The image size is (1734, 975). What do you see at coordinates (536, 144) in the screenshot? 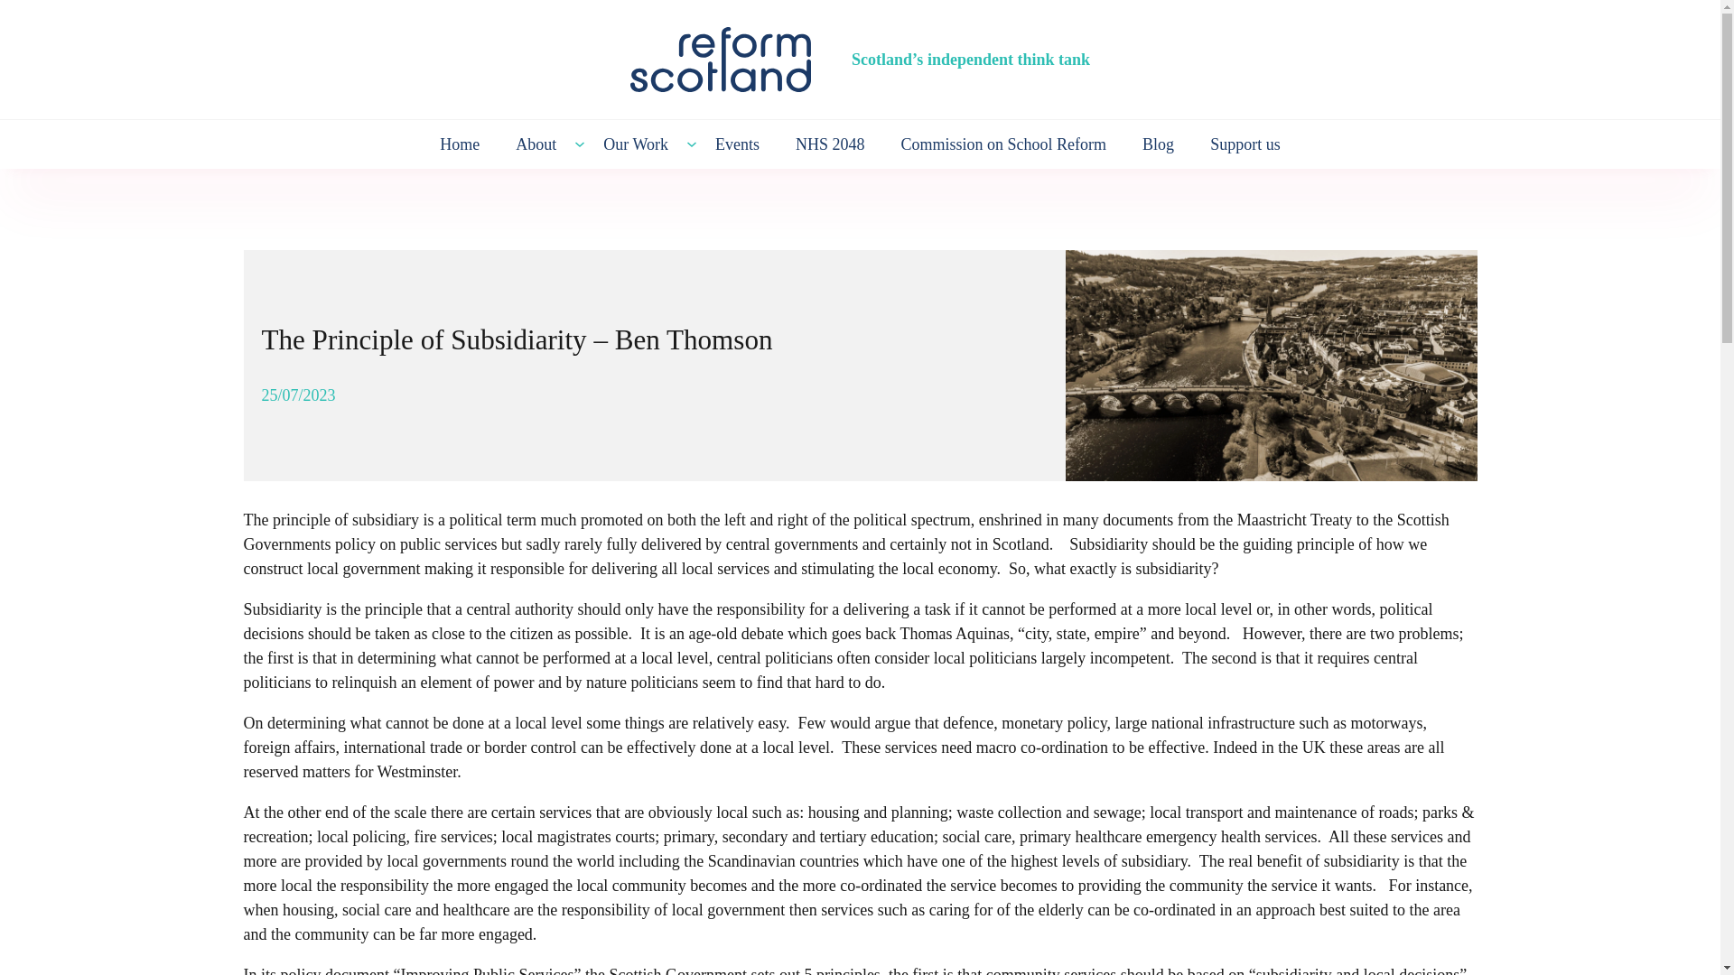
I see `About` at bounding box center [536, 144].